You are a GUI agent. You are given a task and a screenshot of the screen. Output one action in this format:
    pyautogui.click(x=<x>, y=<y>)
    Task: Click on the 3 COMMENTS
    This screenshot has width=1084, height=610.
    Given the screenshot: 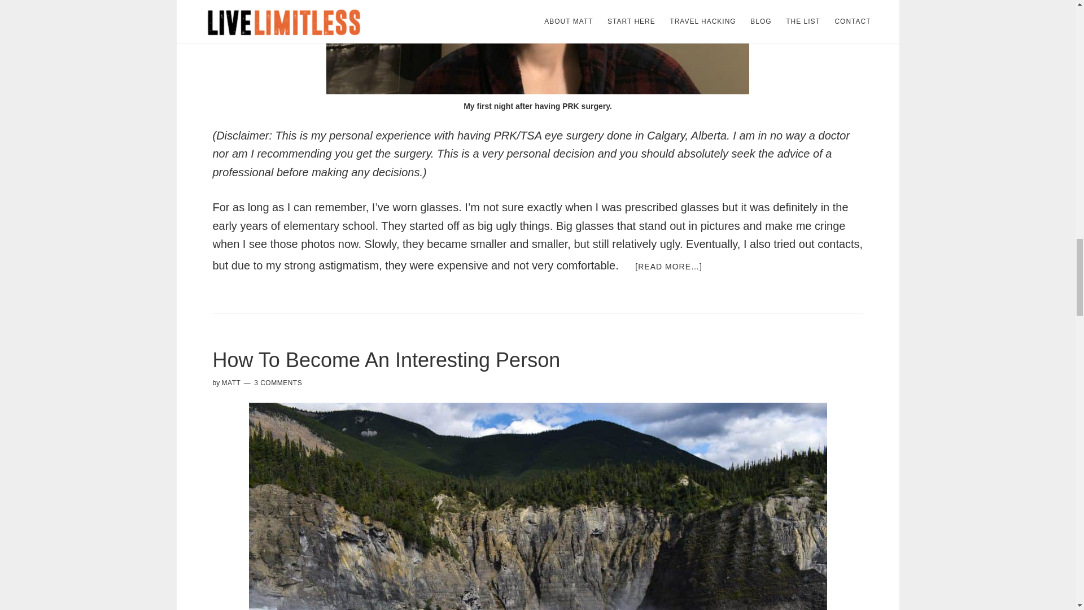 What is the action you would take?
    pyautogui.click(x=278, y=382)
    